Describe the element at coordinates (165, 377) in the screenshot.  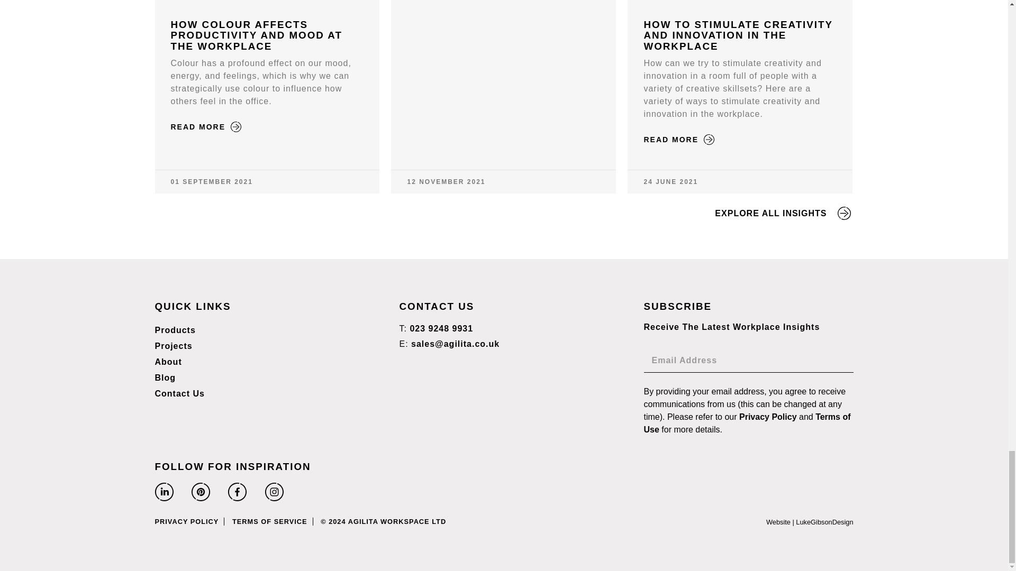
I see `Blog` at that location.